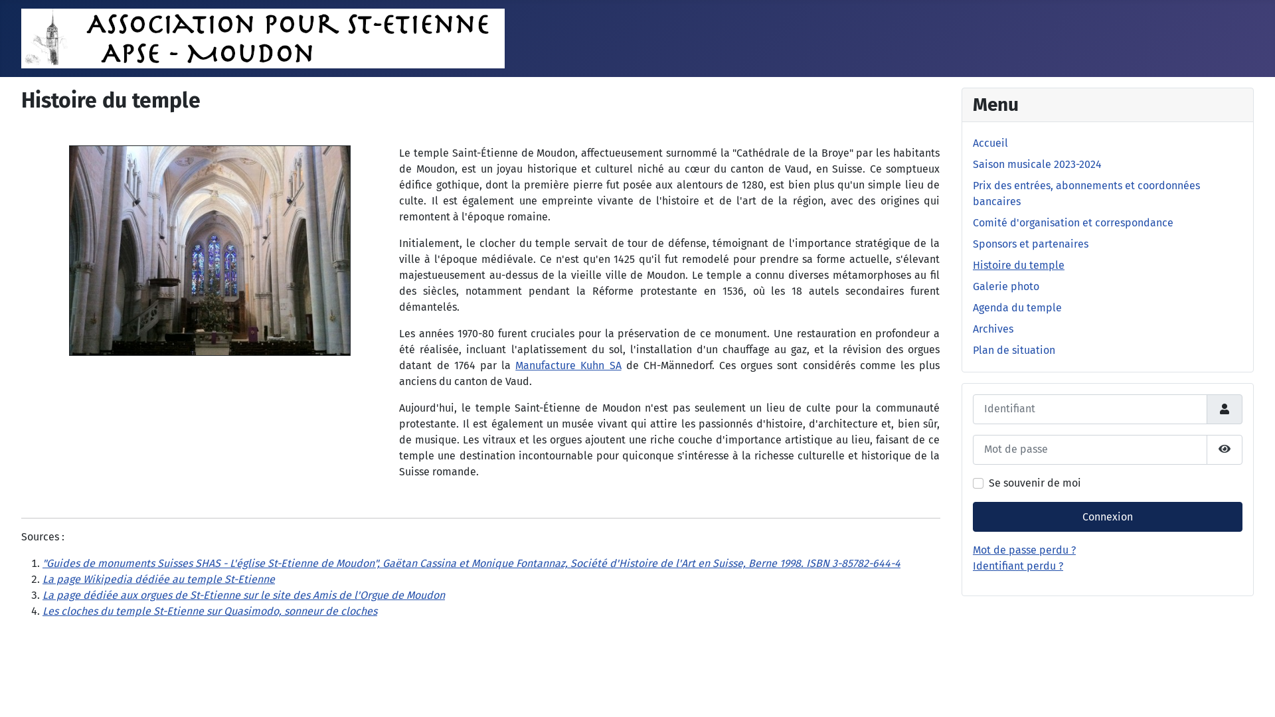 This screenshot has width=1275, height=717. I want to click on Saison musicale 2023-2024, so click(1037, 165).